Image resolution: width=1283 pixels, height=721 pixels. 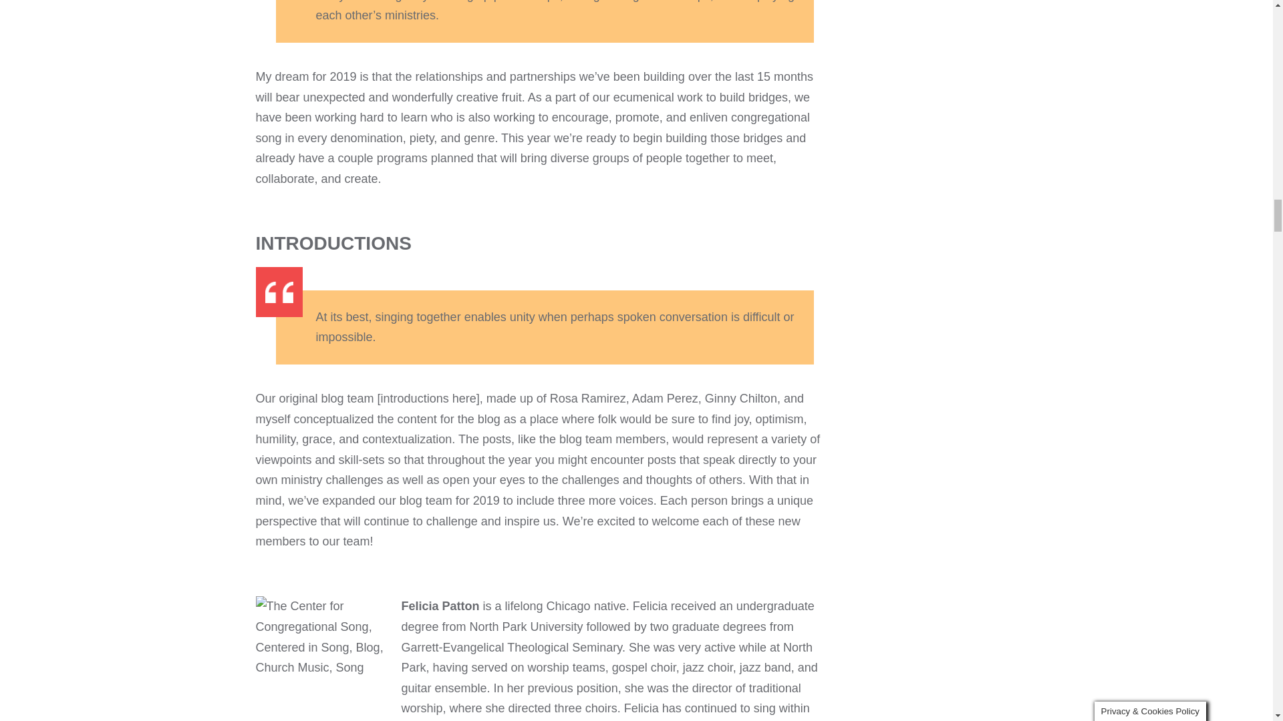 What do you see at coordinates (428, 398) in the screenshot?
I see `introductions here` at bounding box center [428, 398].